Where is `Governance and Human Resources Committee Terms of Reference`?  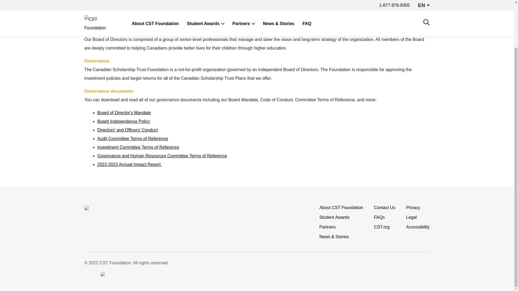
Governance and Human Resources Committee Terms of Reference is located at coordinates (162, 156).